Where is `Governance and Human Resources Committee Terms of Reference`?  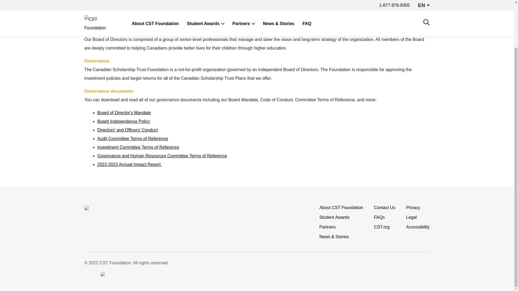
Governance and Human Resources Committee Terms of Reference is located at coordinates (162, 156).